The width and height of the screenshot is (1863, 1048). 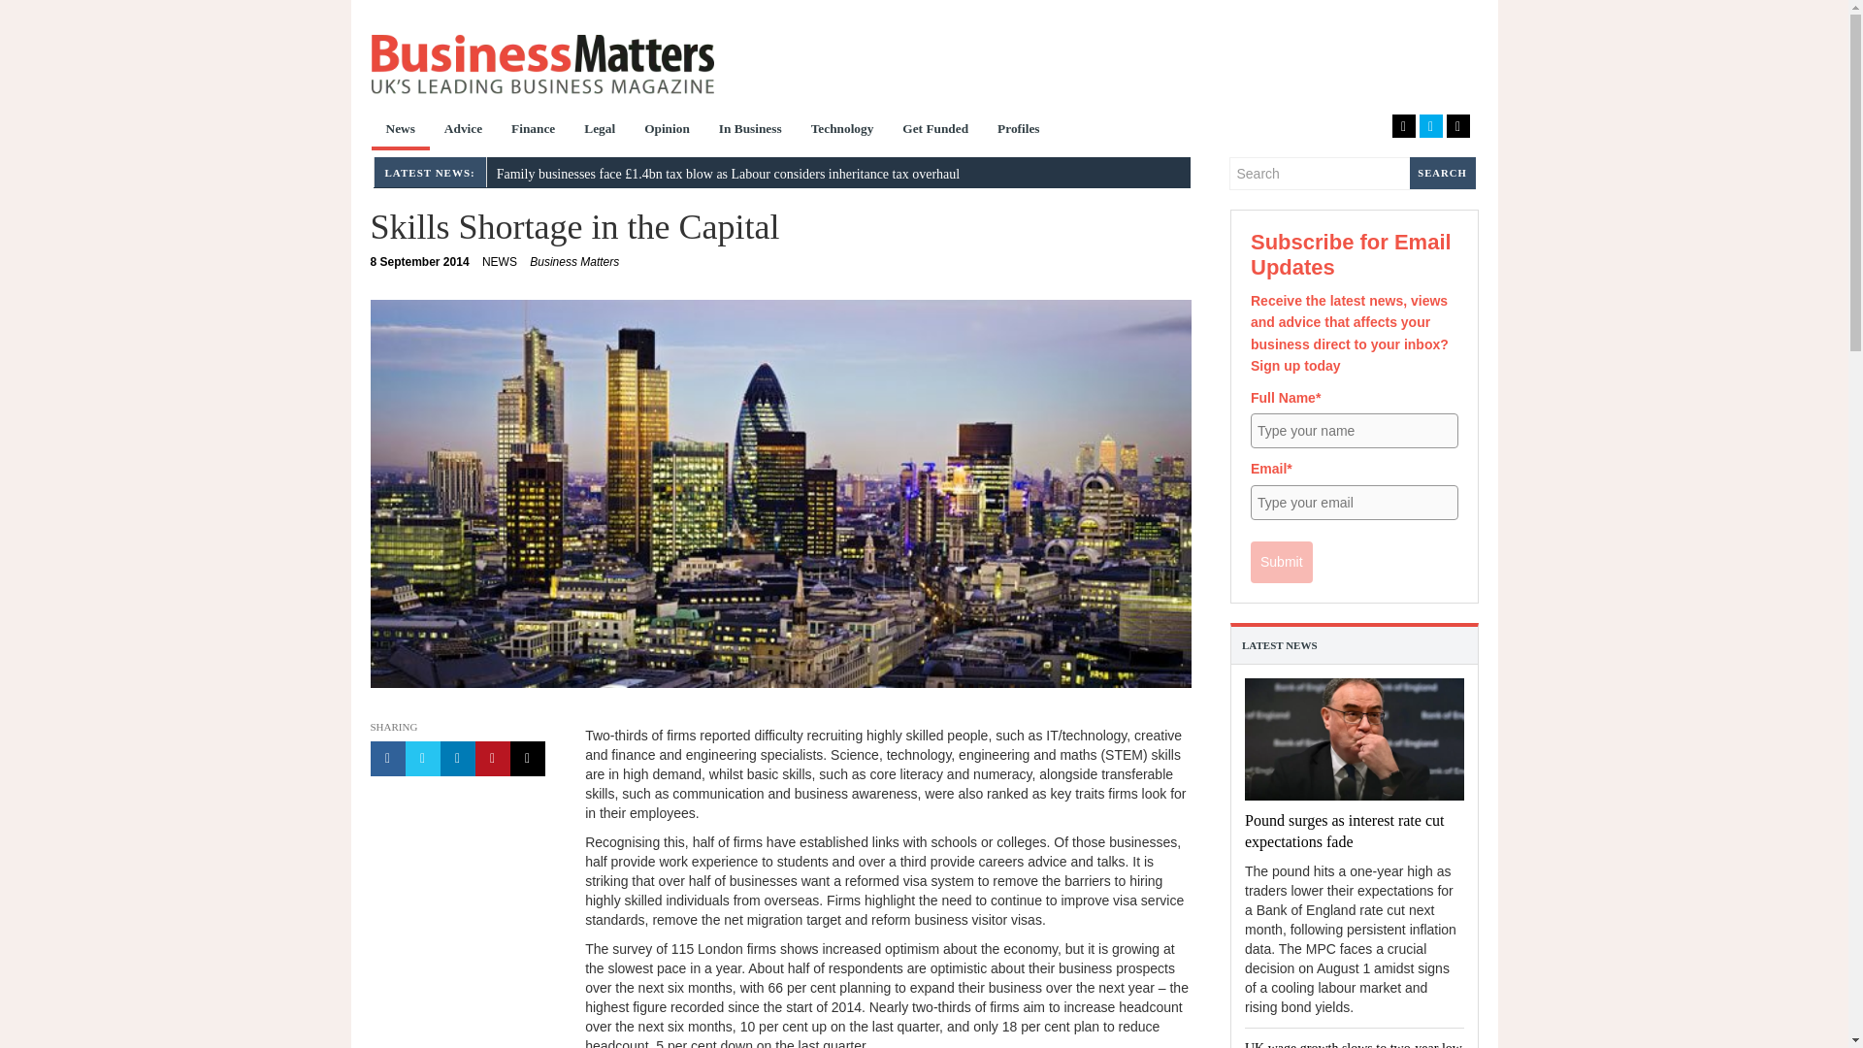 I want to click on Legal, so click(x=600, y=130).